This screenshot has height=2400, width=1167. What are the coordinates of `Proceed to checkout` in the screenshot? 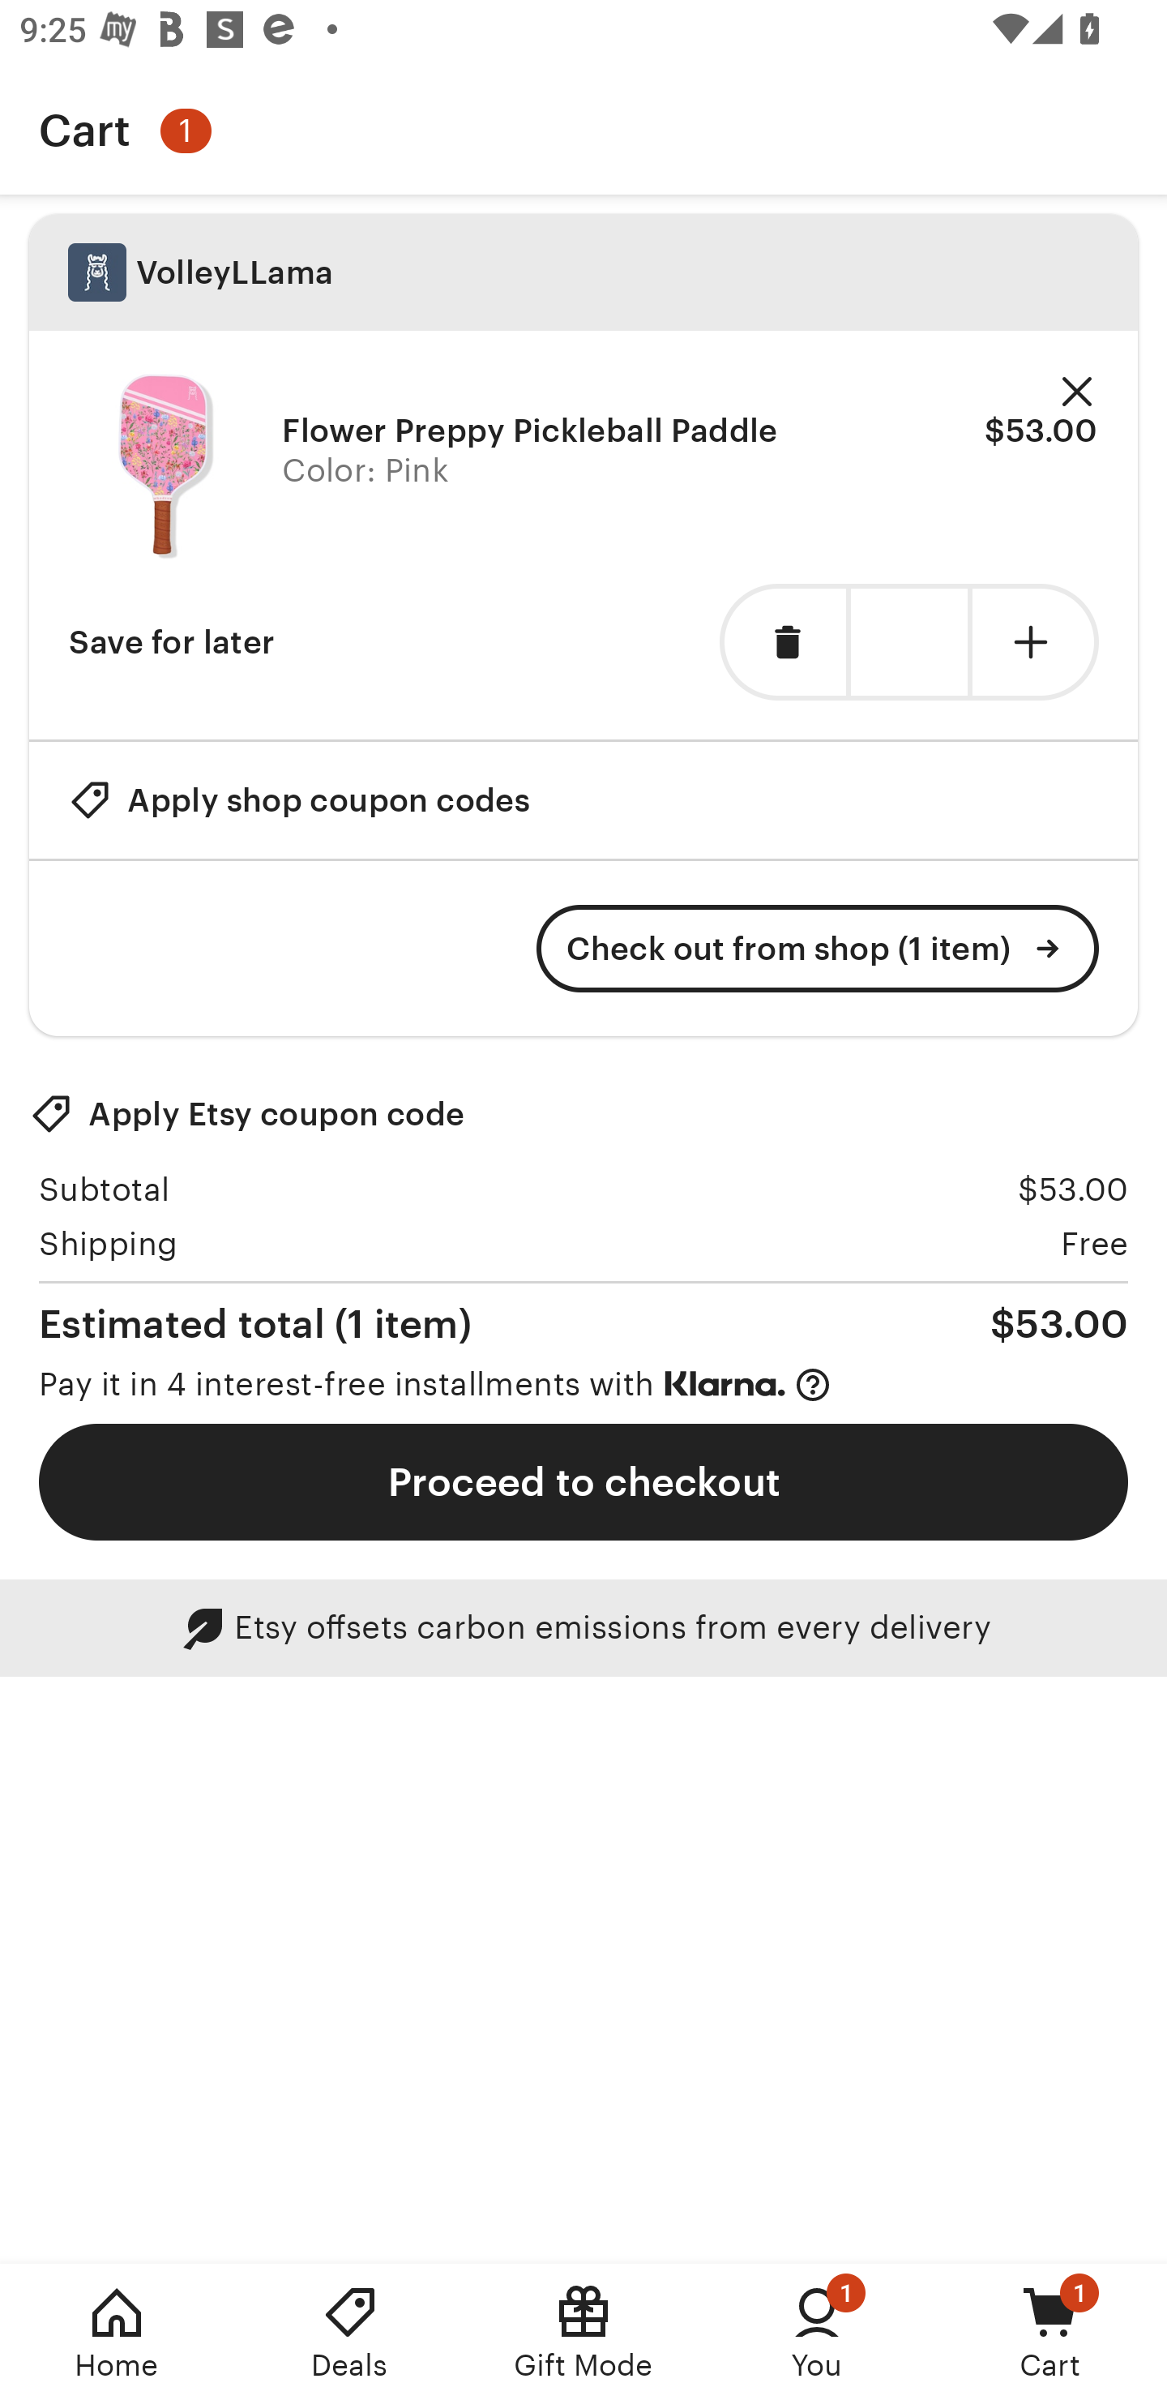 It's located at (583, 1482).